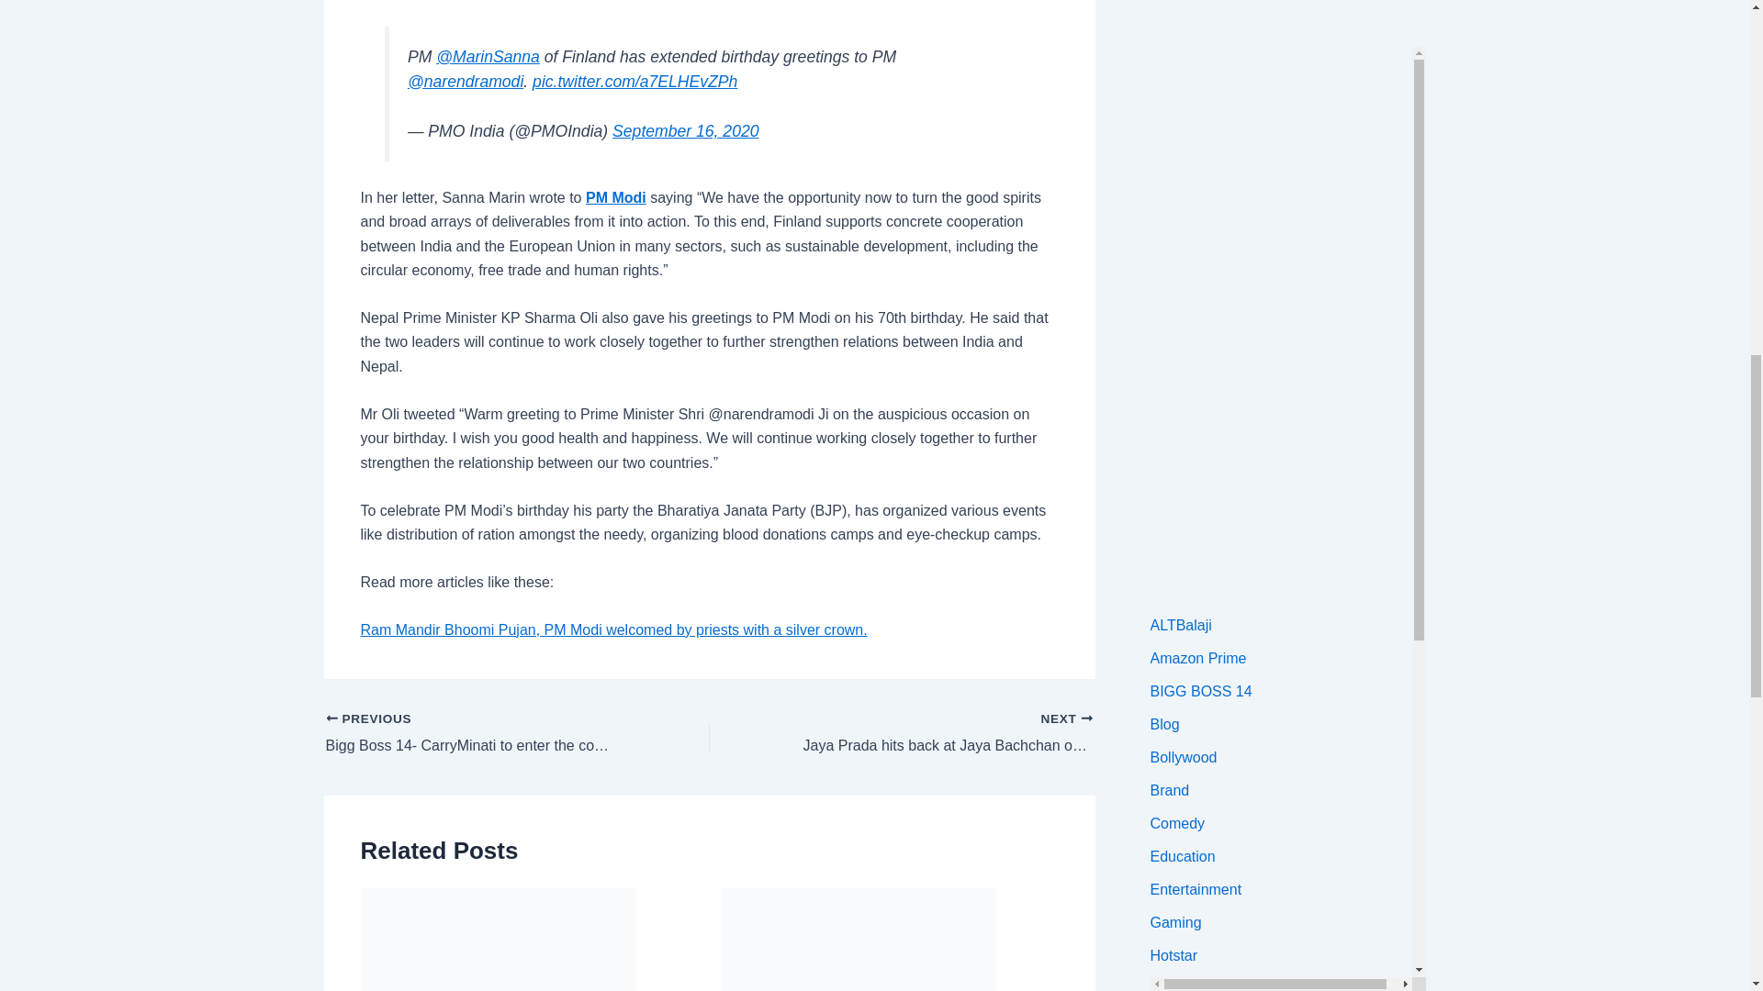  I want to click on September 16, 2020, so click(685, 130).